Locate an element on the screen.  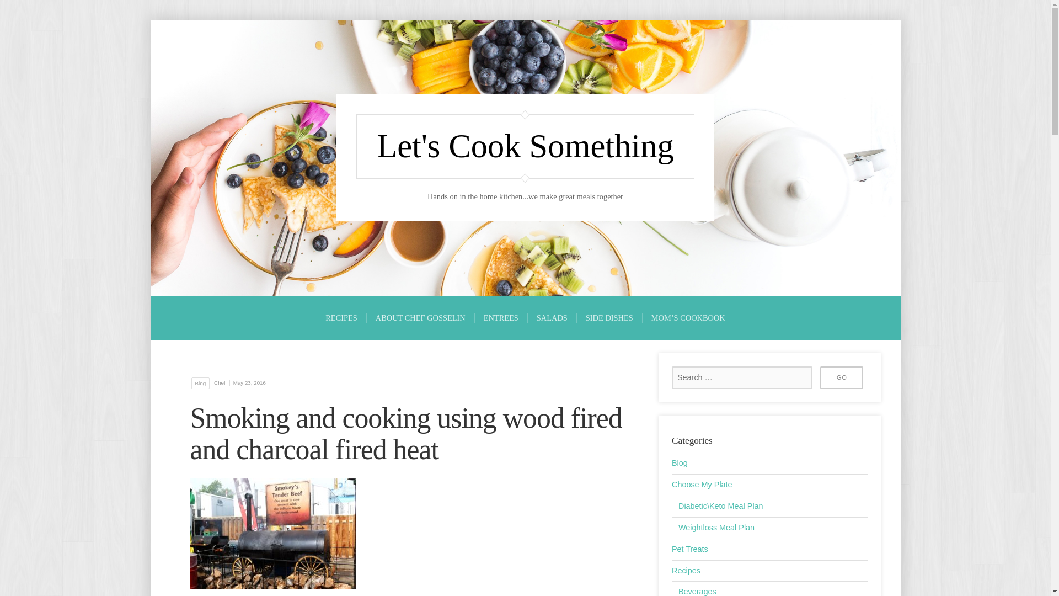
RECIPES is located at coordinates (341, 318).